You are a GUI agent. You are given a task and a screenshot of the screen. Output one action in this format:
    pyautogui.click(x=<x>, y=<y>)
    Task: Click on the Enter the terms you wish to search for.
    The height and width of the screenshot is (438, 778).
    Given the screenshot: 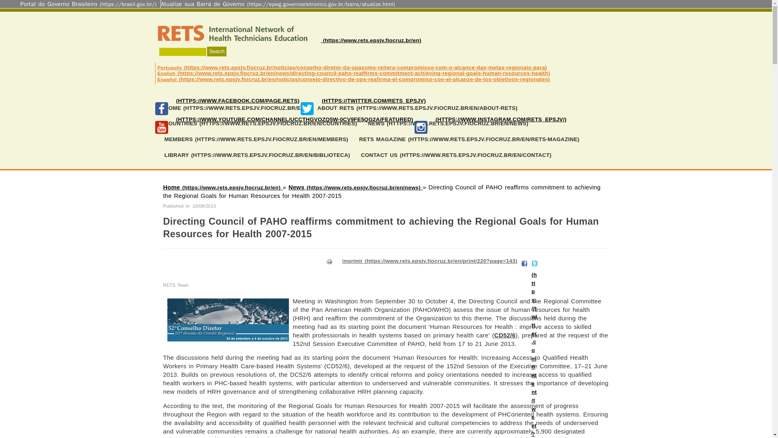 What is the action you would take?
    pyautogui.click(x=182, y=52)
    